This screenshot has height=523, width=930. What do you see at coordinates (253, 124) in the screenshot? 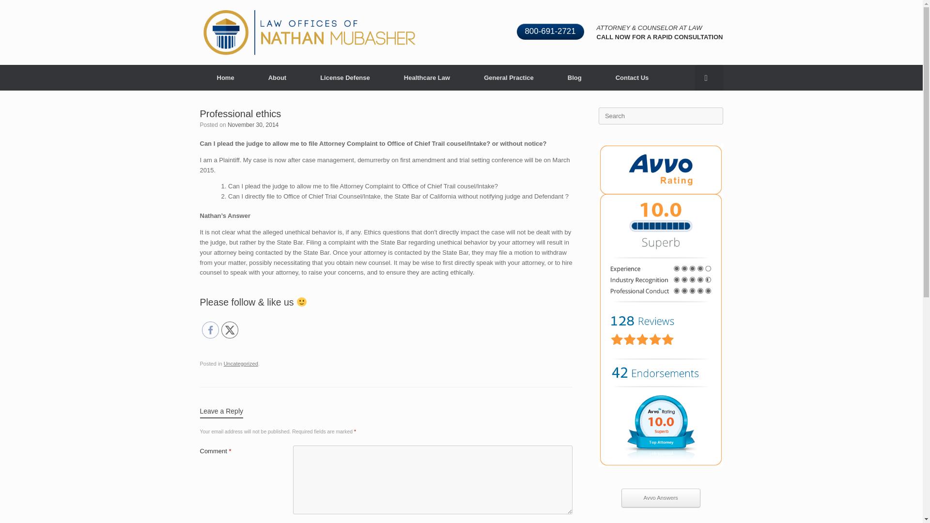
I see `4:09 am` at bounding box center [253, 124].